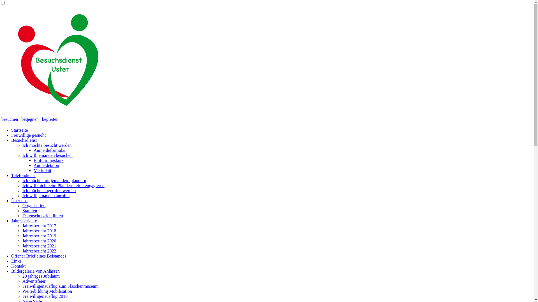  I want to click on Datenschutzrichtlinien, so click(43, 216).